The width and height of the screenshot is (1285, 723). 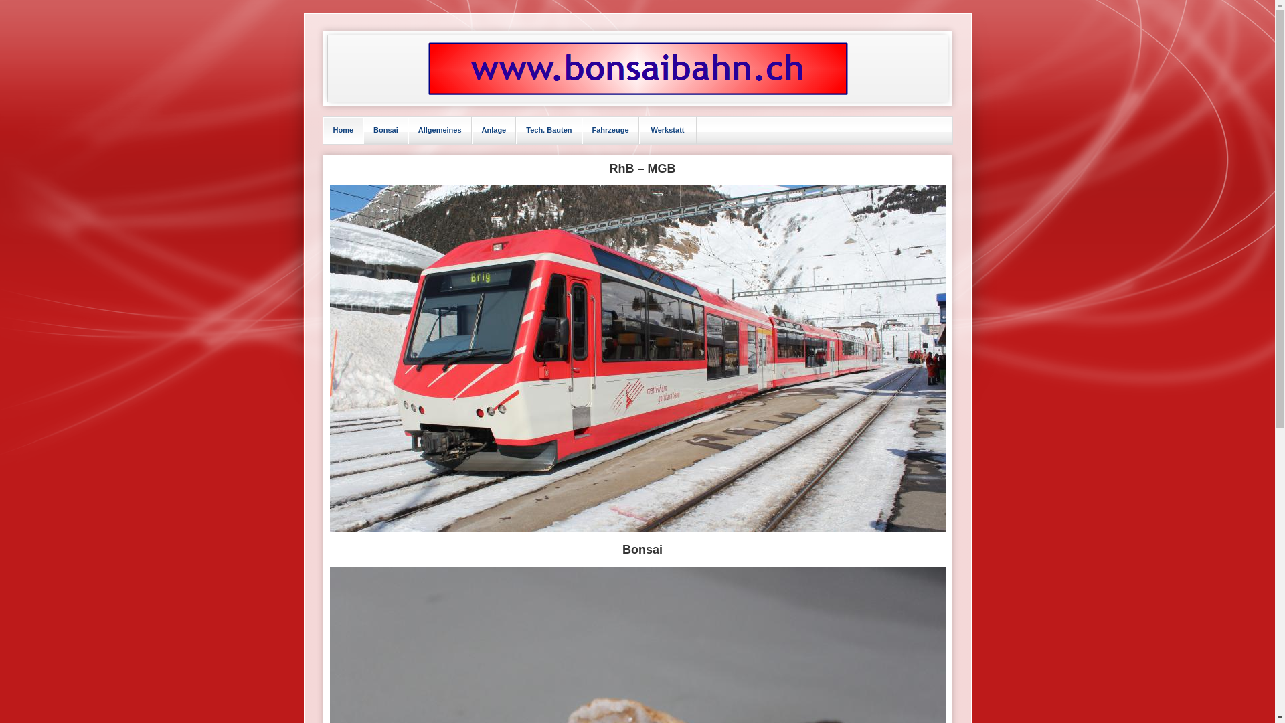 I want to click on Werkstatt, so click(x=668, y=130).